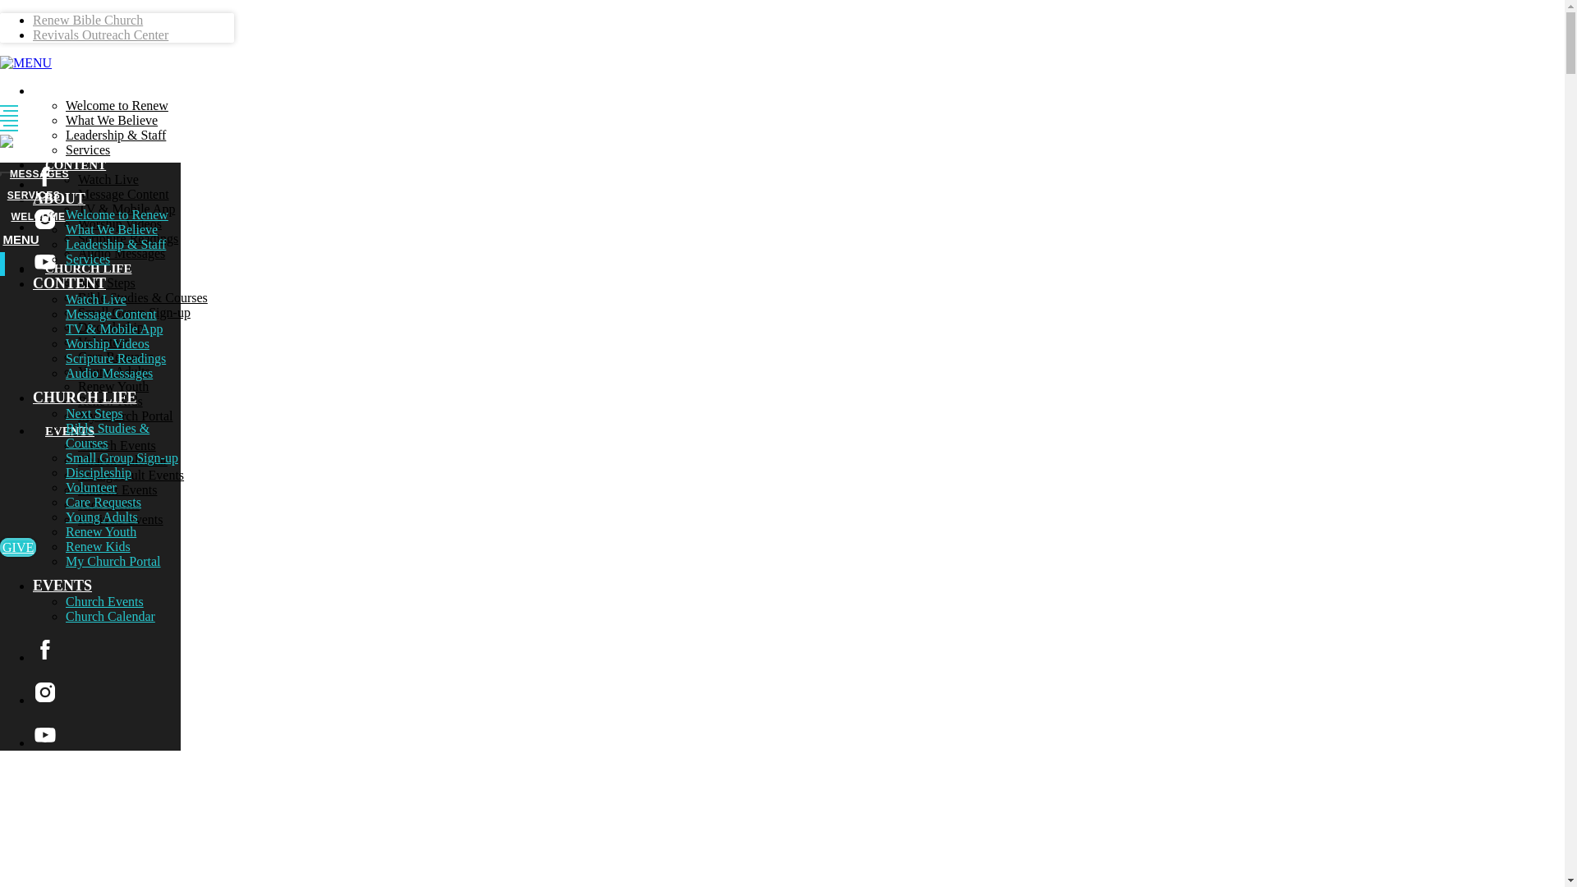 Image resolution: width=1577 pixels, height=887 pixels. I want to click on MESSAGES, so click(39, 174).